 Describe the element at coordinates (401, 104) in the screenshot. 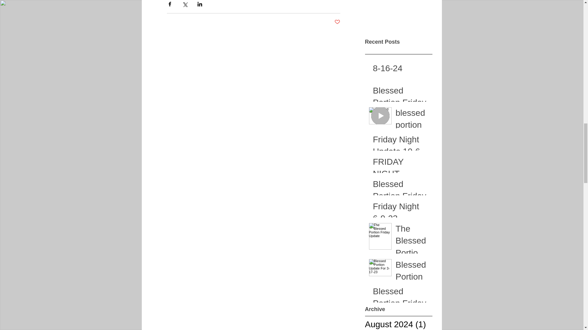

I see `Blessed Portion Friday Update` at that location.